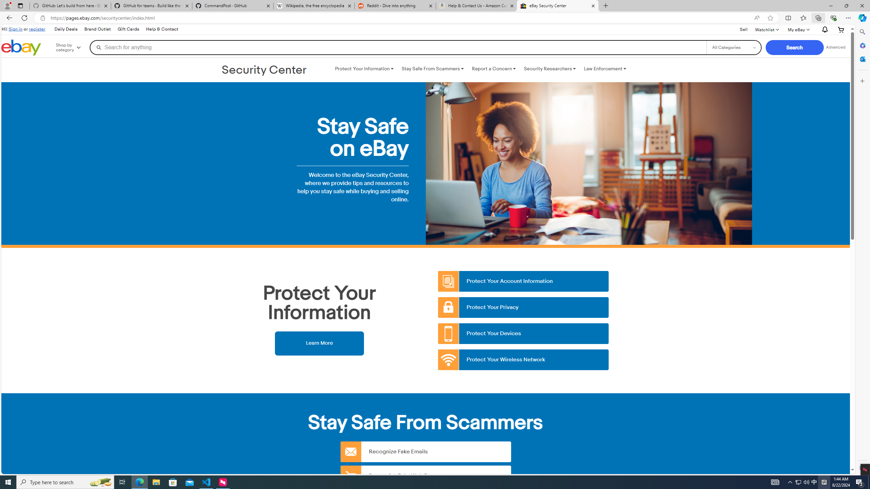 This screenshot has height=489, width=870. I want to click on Protect Your Privacy, so click(524, 308).